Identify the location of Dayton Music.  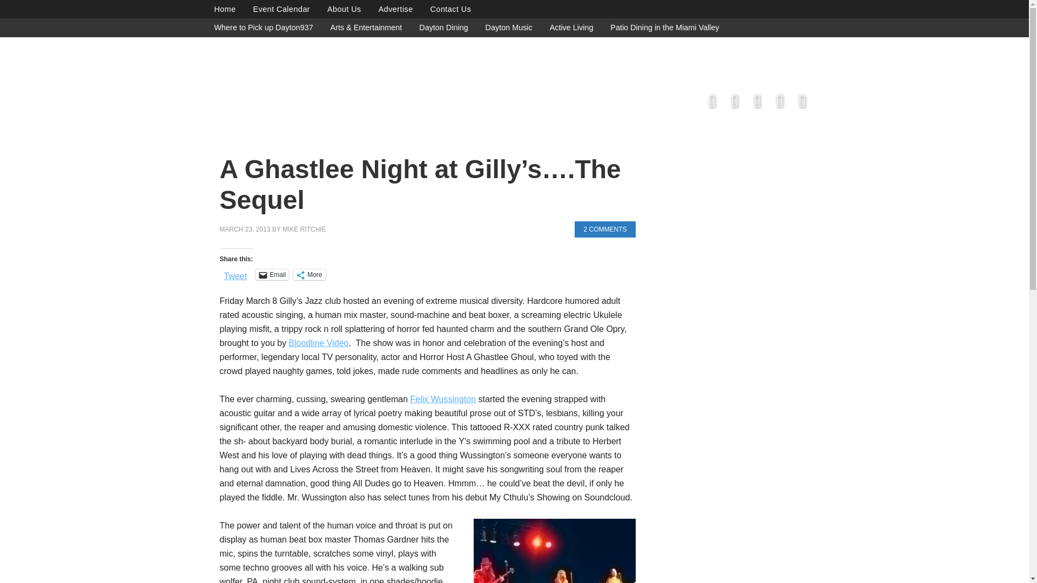
(509, 27).